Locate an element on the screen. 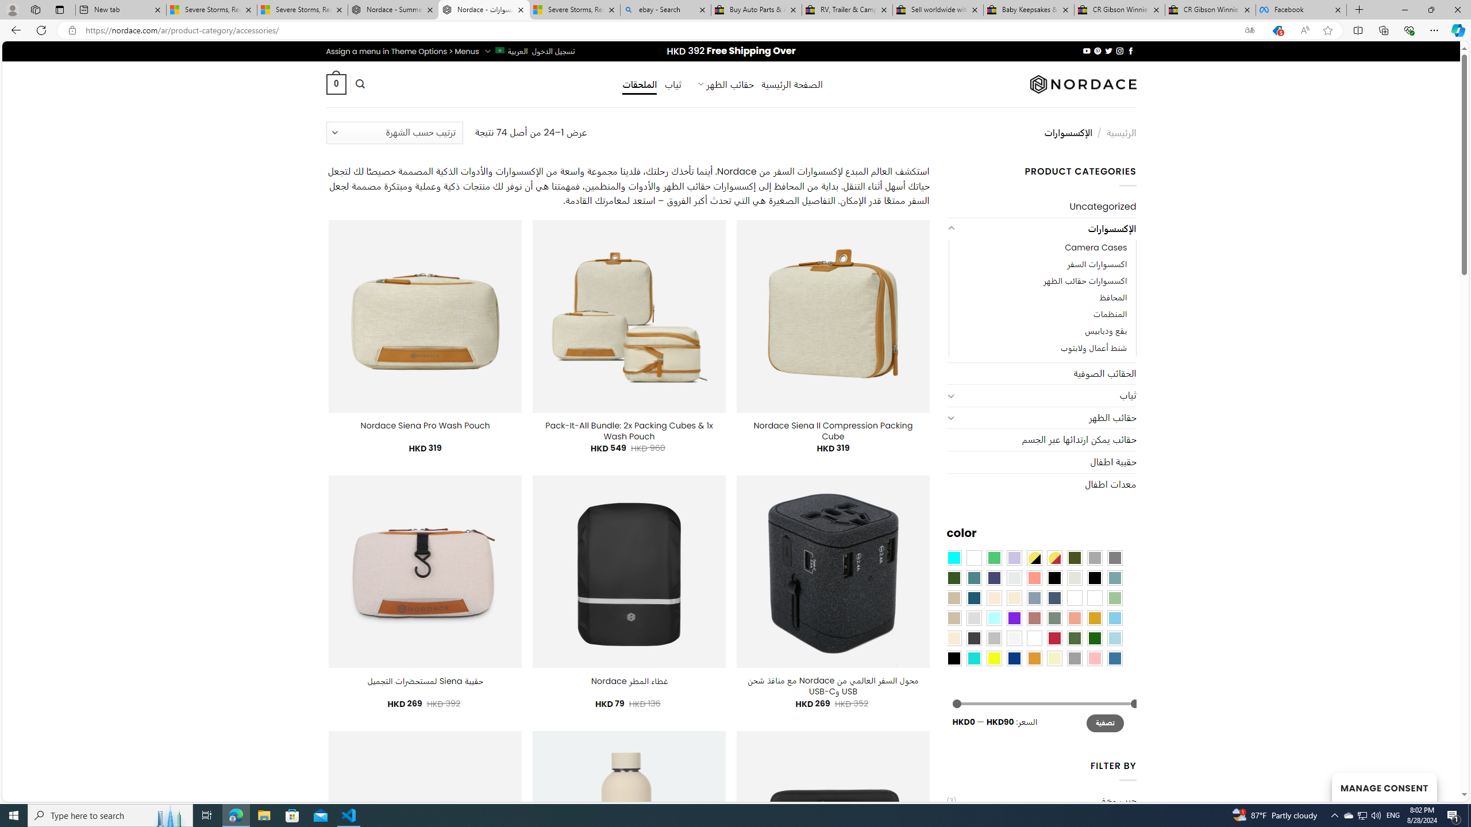  Read aloud this page (Ctrl+Shift+U) is located at coordinates (1304, 30).